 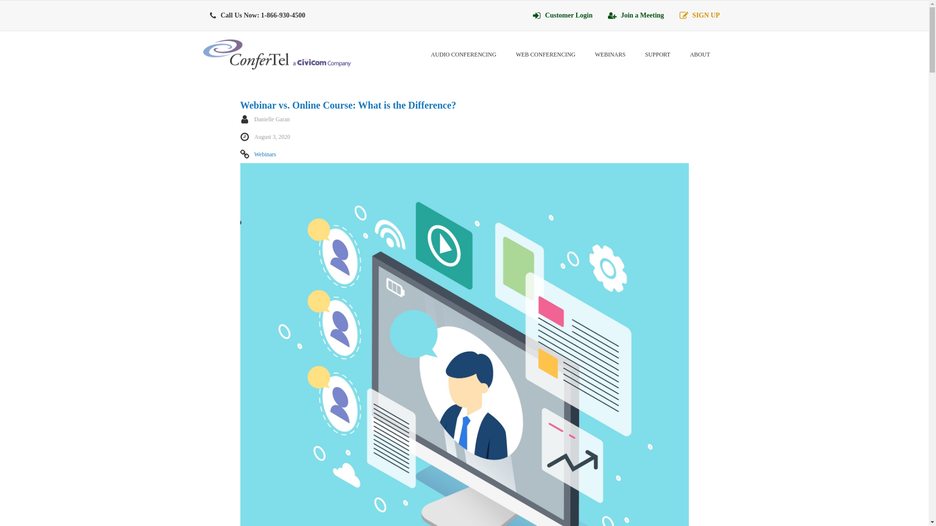 What do you see at coordinates (610, 55) in the screenshot?
I see `WEBINARS` at bounding box center [610, 55].